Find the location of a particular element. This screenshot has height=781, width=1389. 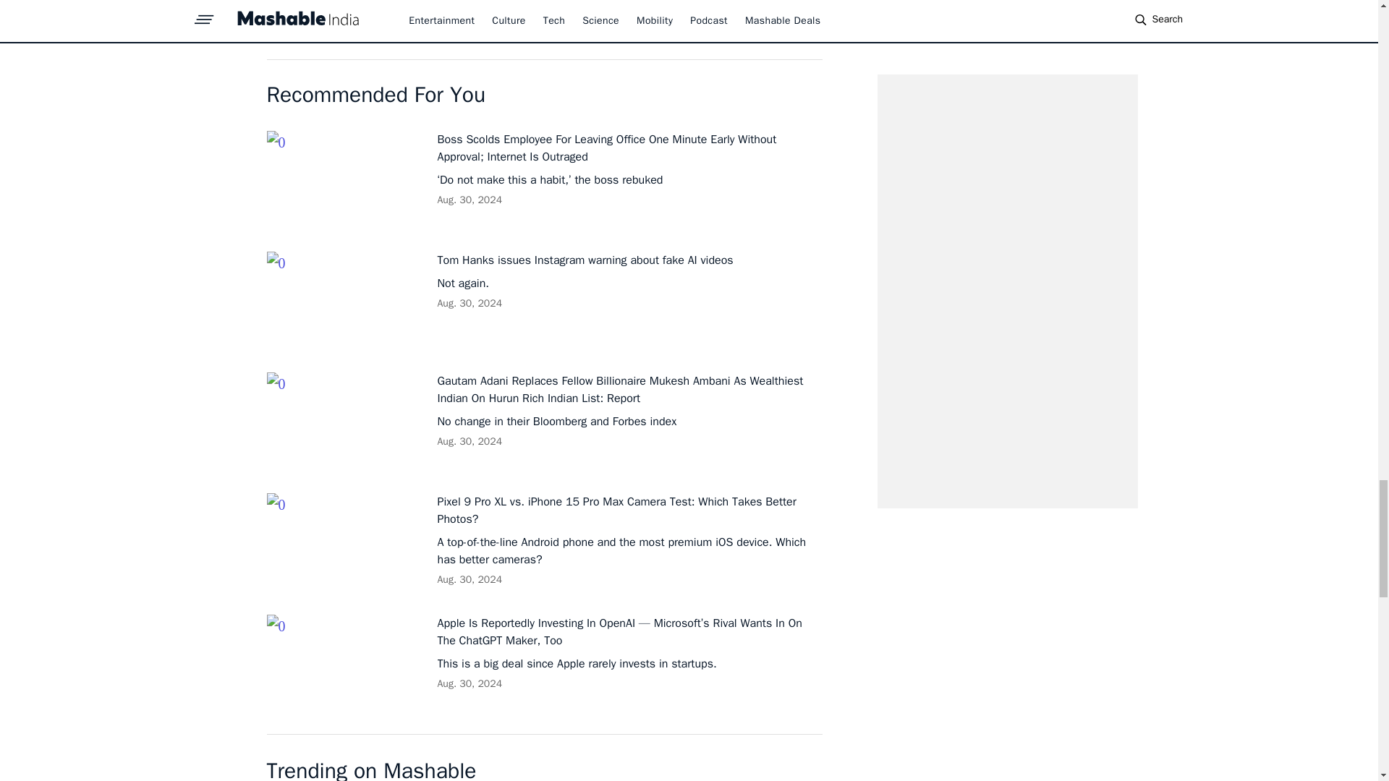

Delta is located at coordinates (462, 25).